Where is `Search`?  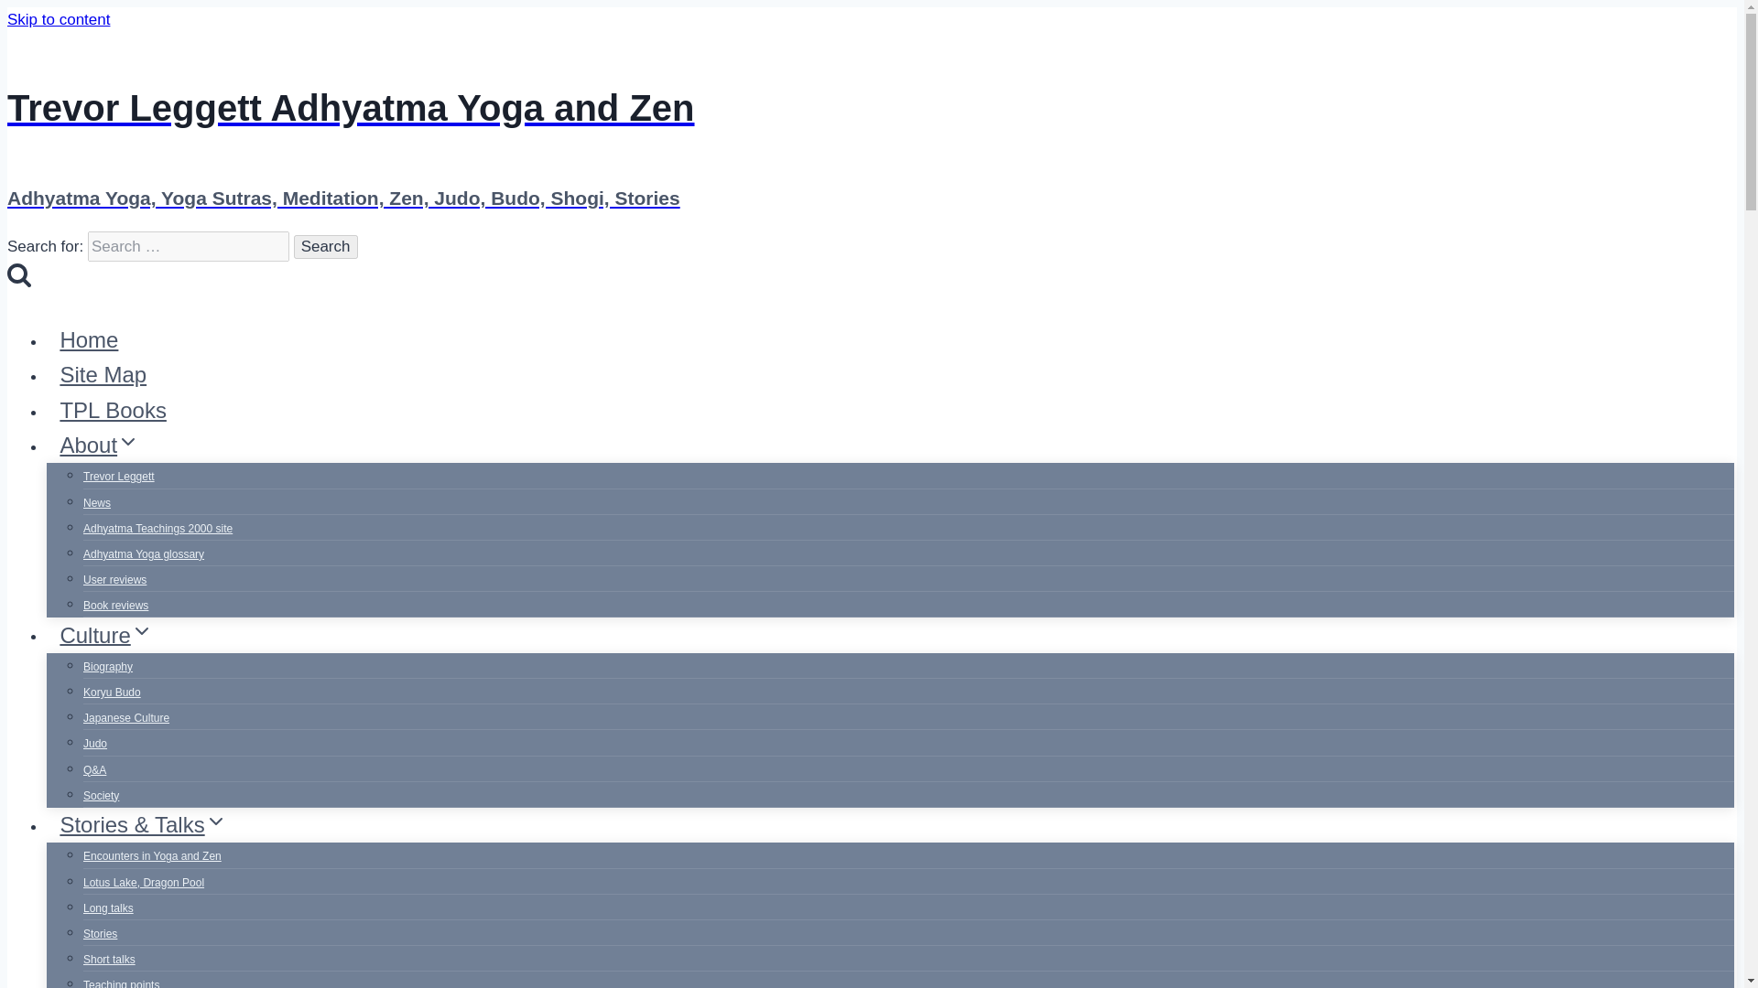
Search is located at coordinates (18, 274).